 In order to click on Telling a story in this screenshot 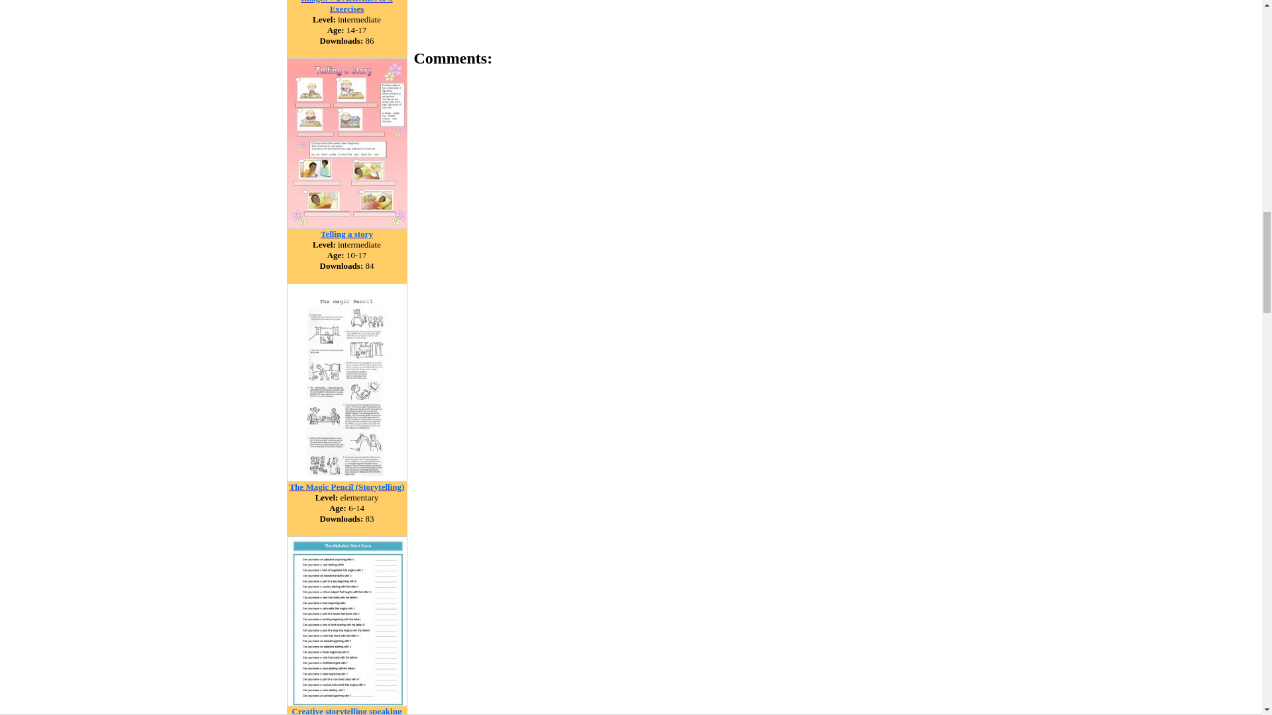, I will do `click(346, 225)`.